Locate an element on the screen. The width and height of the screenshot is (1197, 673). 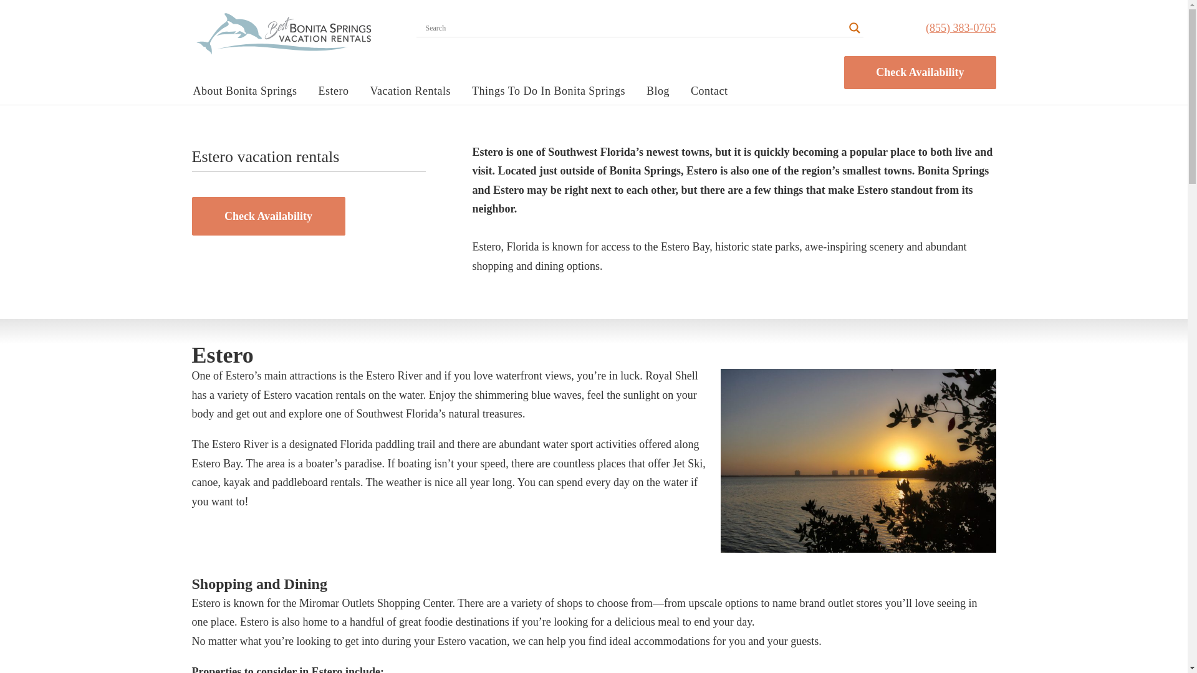
Contact is located at coordinates (713, 88).